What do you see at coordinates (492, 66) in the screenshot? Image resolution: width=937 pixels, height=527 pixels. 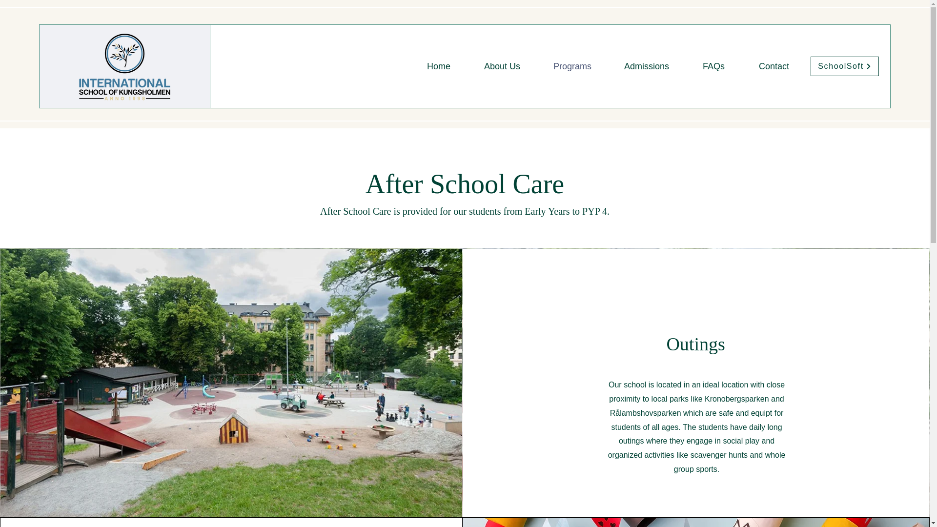 I see `About Us` at bounding box center [492, 66].